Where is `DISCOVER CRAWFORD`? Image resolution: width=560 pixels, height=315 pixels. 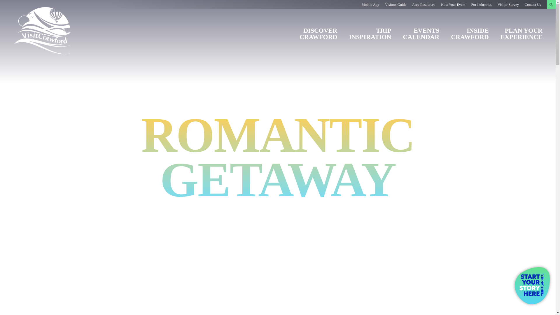 DISCOVER CRAWFORD is located at coordinates (318, 32).